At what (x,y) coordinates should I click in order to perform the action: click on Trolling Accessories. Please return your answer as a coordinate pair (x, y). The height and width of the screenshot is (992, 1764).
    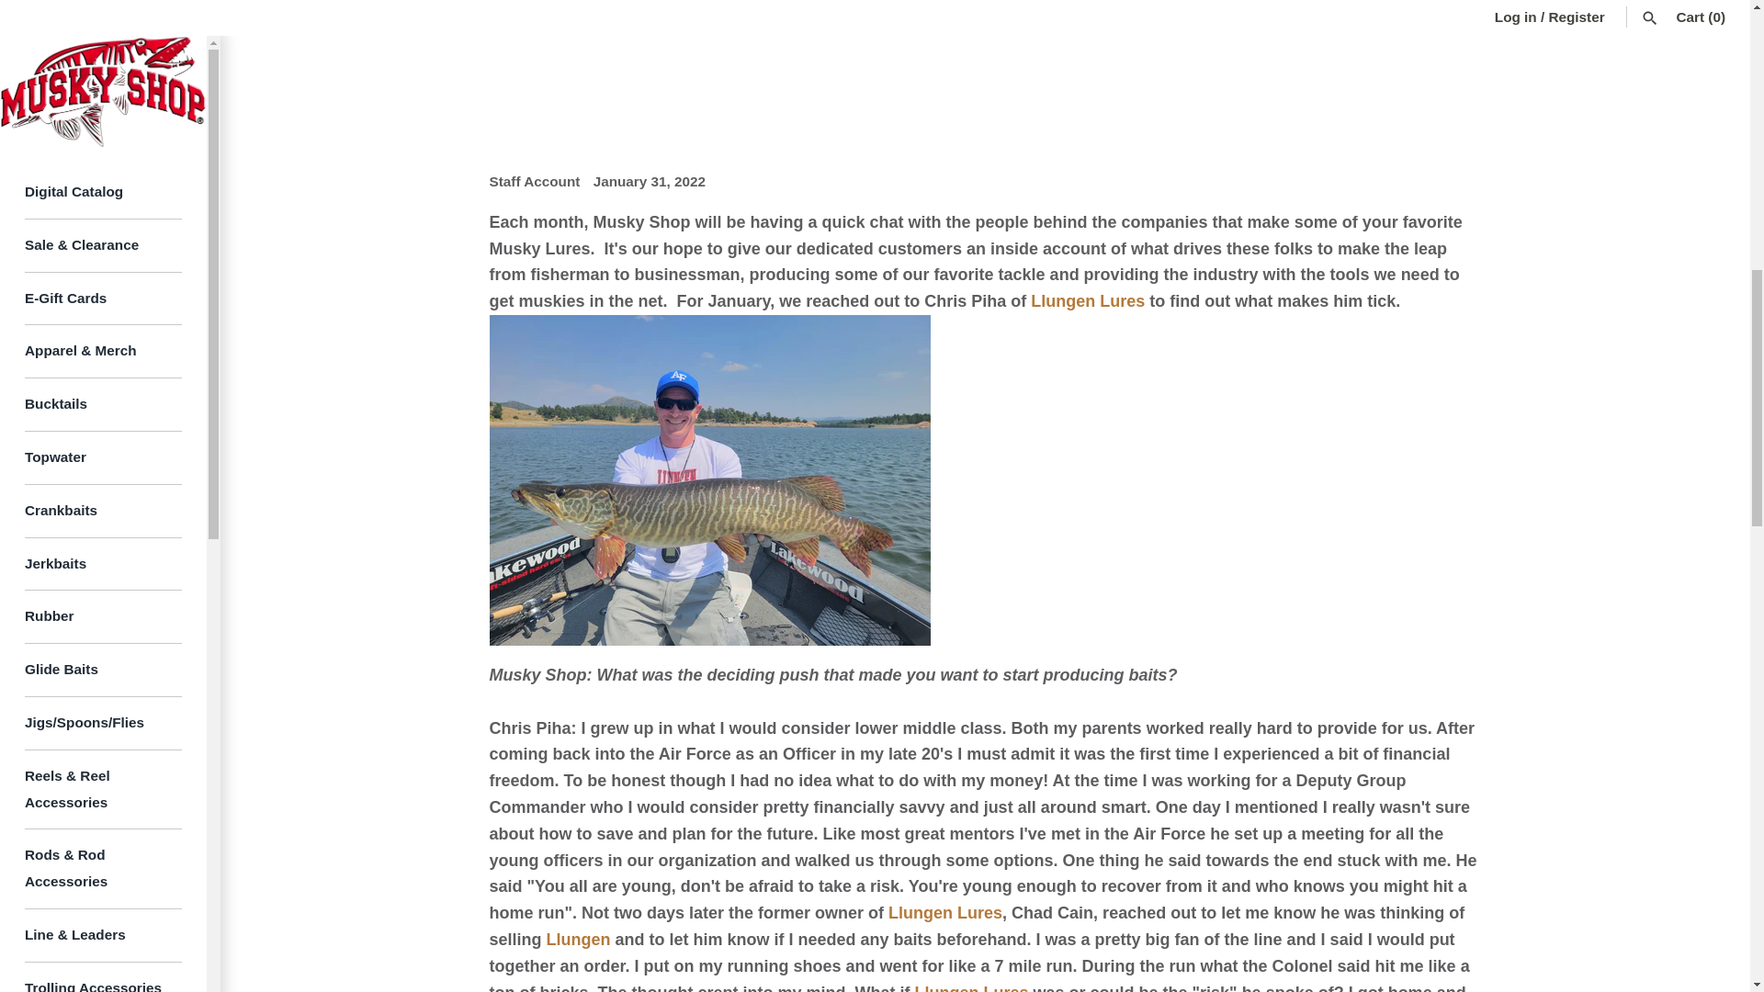
    Looking at the image, I should click on (103, 11).